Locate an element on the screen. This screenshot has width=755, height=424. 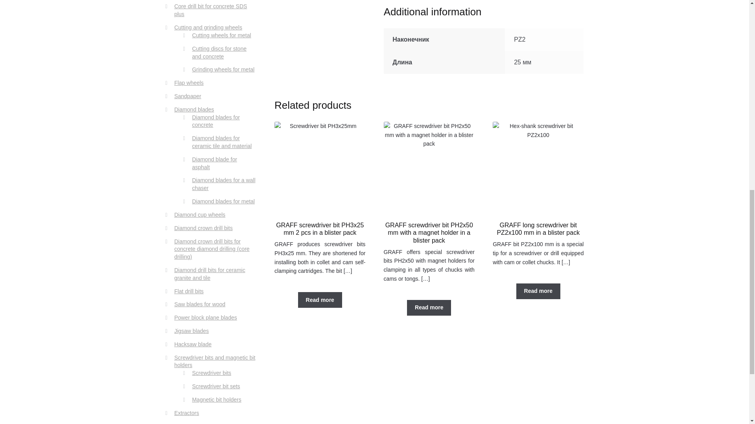
Read more is located at coordinates (320, 300).